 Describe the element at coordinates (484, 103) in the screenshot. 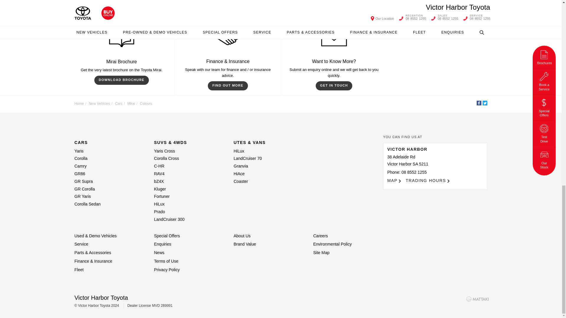

I see `Twitter` at that location.